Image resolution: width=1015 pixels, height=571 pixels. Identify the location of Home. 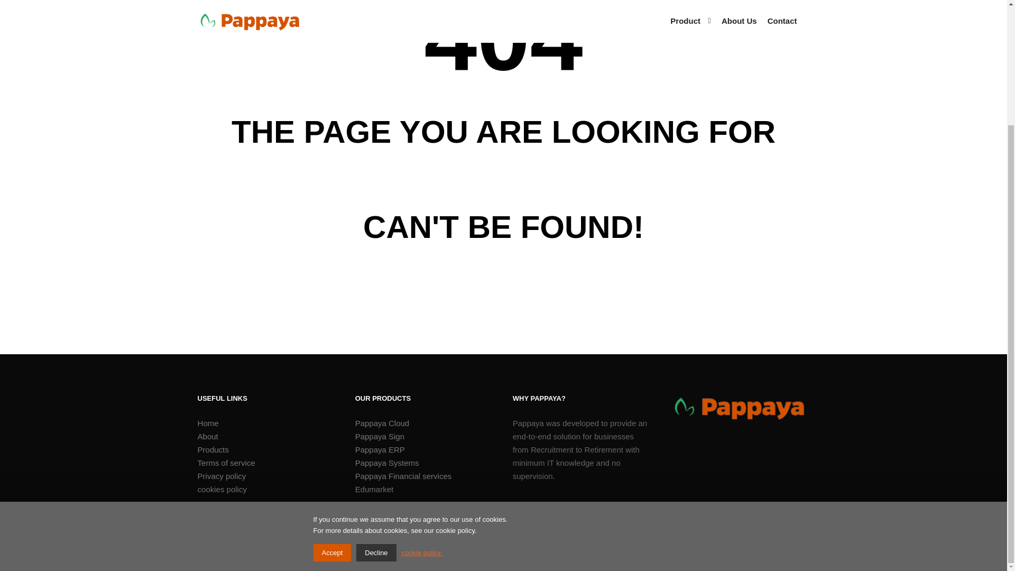
(266, 423).